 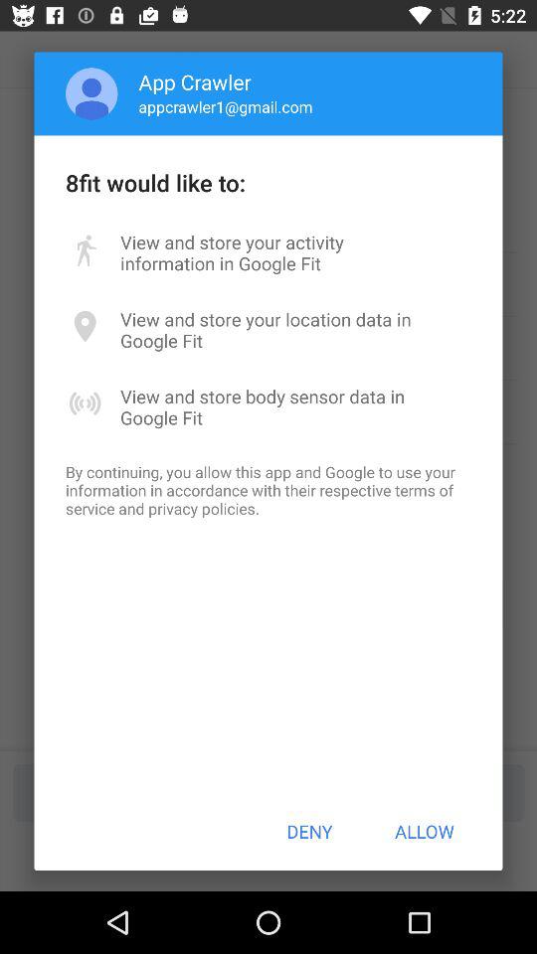 What do you see at coordinates (91, 93) in the screenshot?
I see `launch app above the 8fit would like icon` at bounding box center [91, 93].